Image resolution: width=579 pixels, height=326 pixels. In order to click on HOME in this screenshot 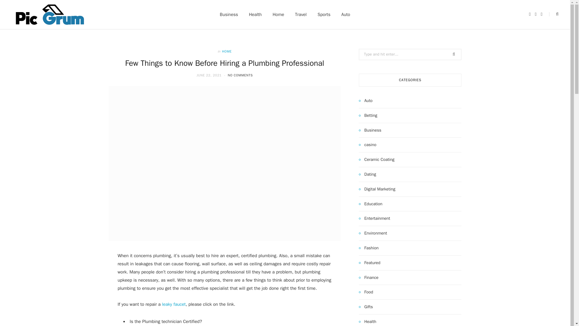, I will do `click(227, 51)`.